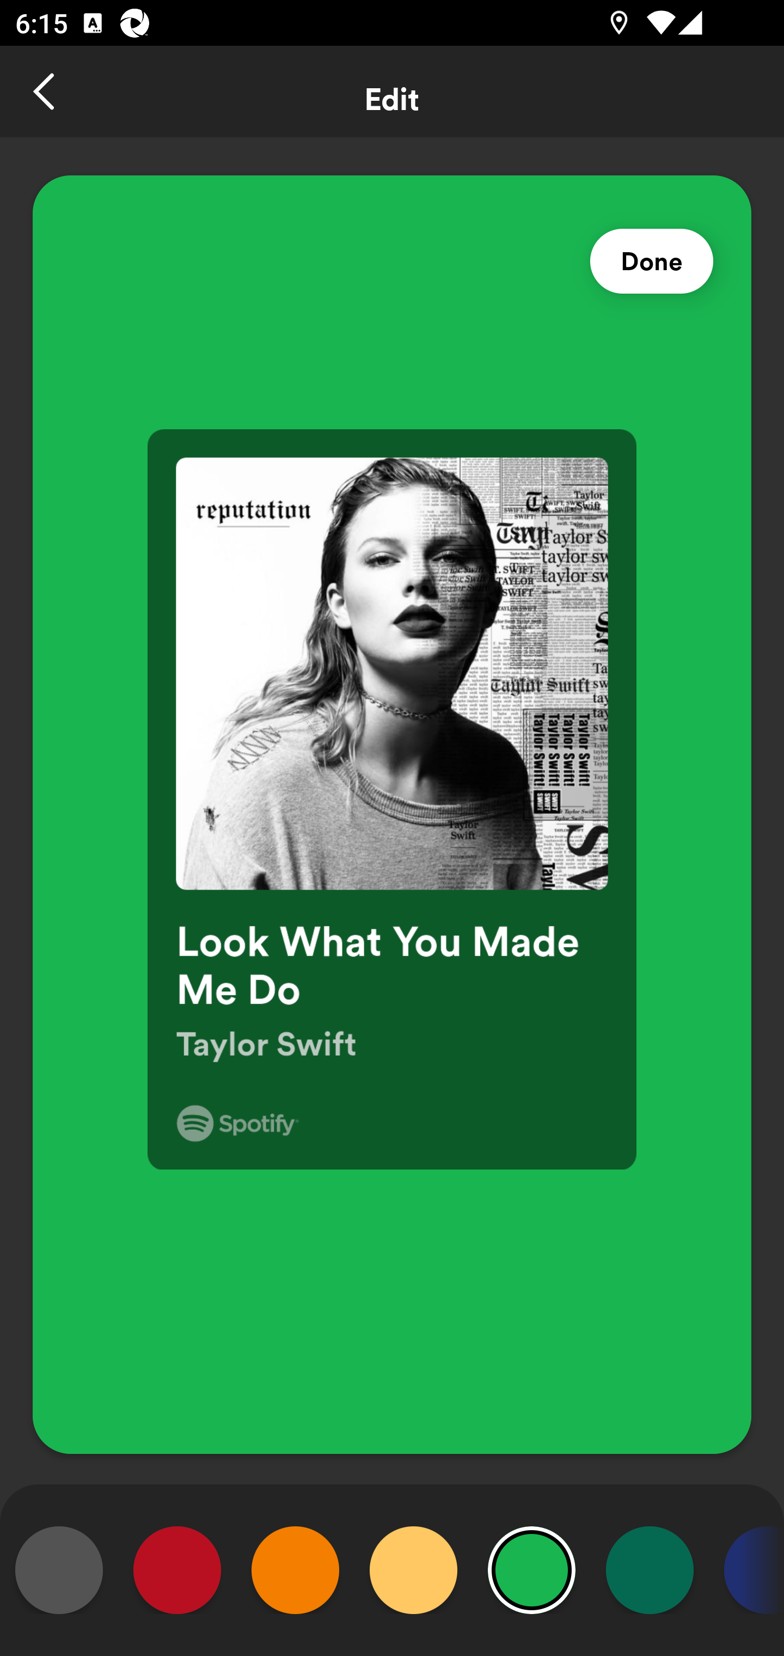 This screenshot has height=1656, width=784. I want to click on Close the Now Playing View, so click(46, 92).